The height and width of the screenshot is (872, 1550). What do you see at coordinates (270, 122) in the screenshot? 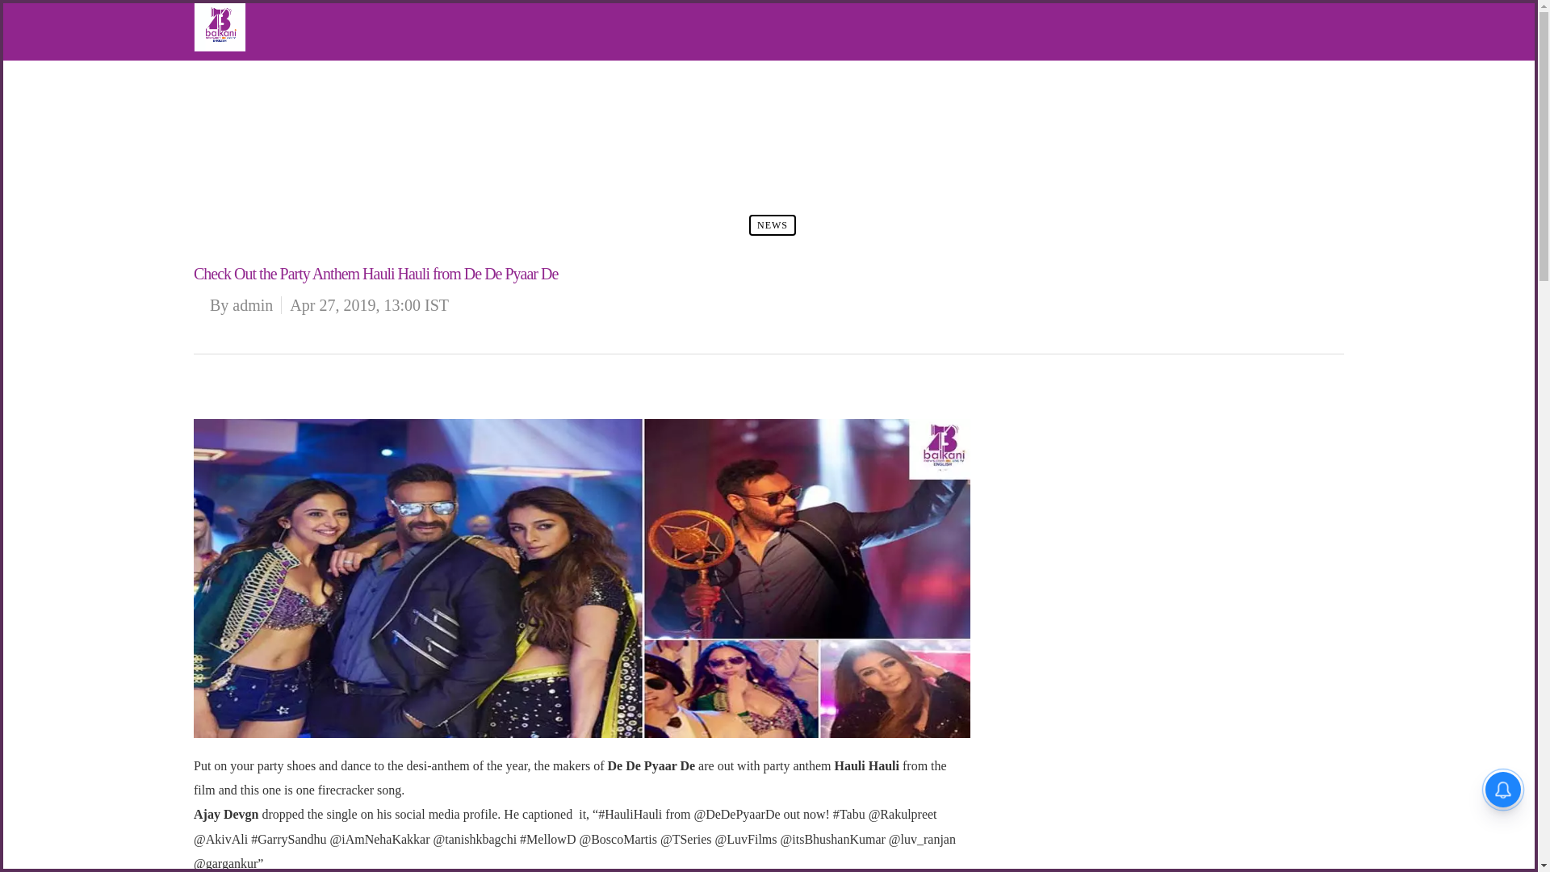
I see `FROM-BALKANI` at bounding box center [270, 122].